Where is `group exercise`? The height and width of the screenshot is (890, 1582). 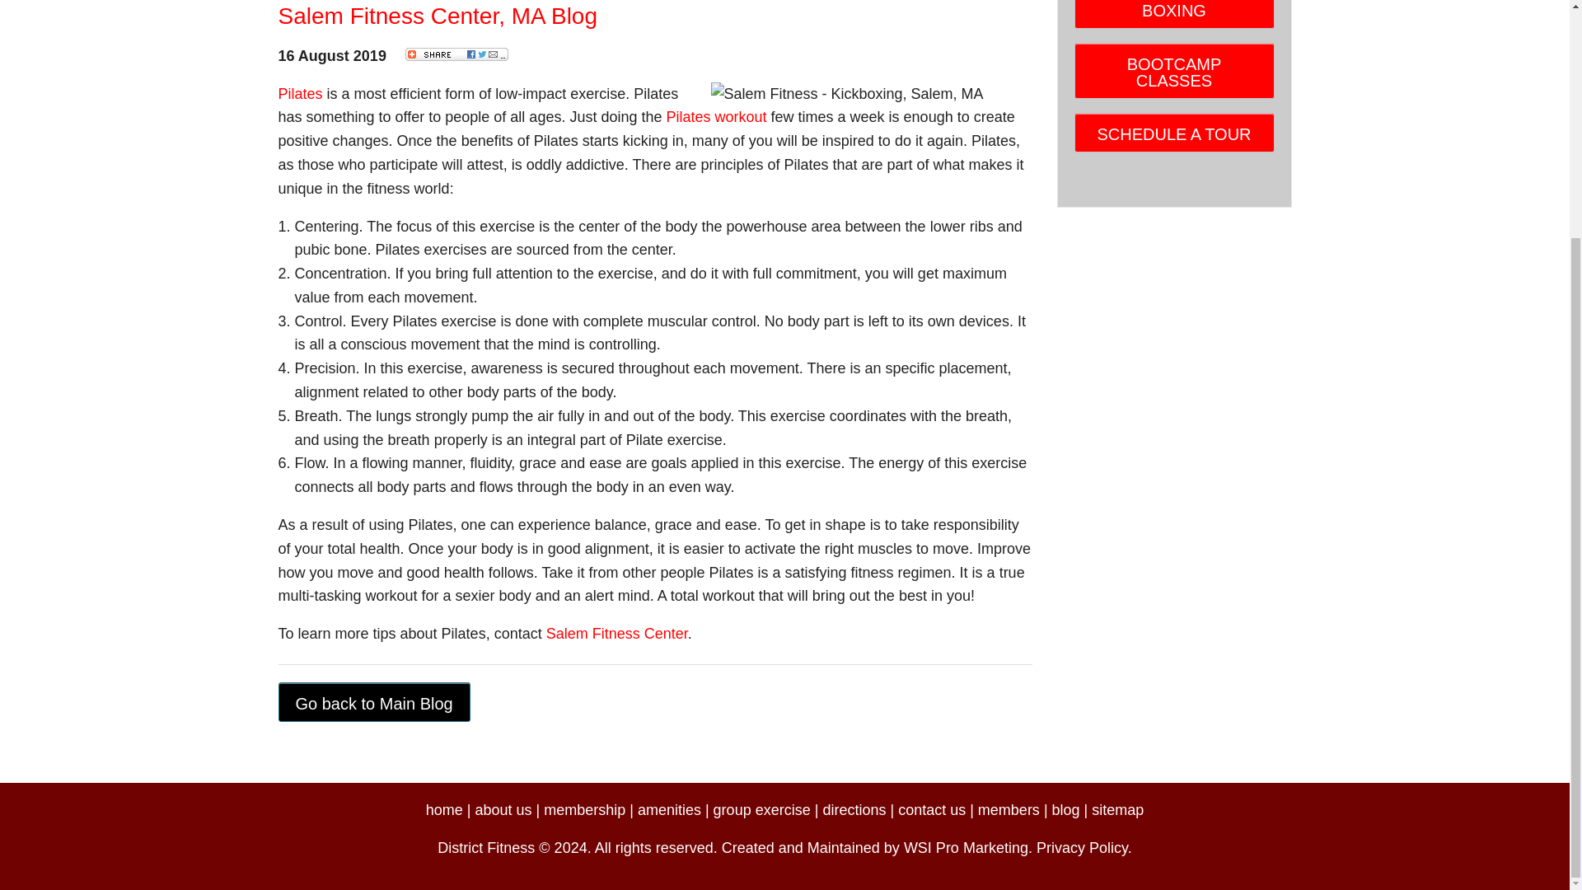
group exercise is located at coordinates (761, 809).